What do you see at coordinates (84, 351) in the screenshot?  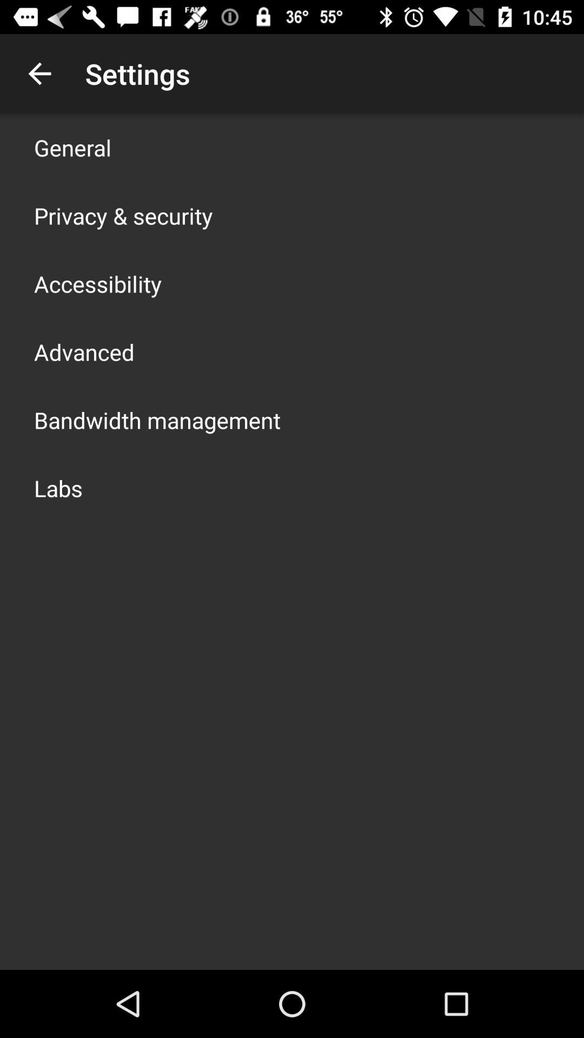 I see `choose advanced app` at bounding box center [84, 351].